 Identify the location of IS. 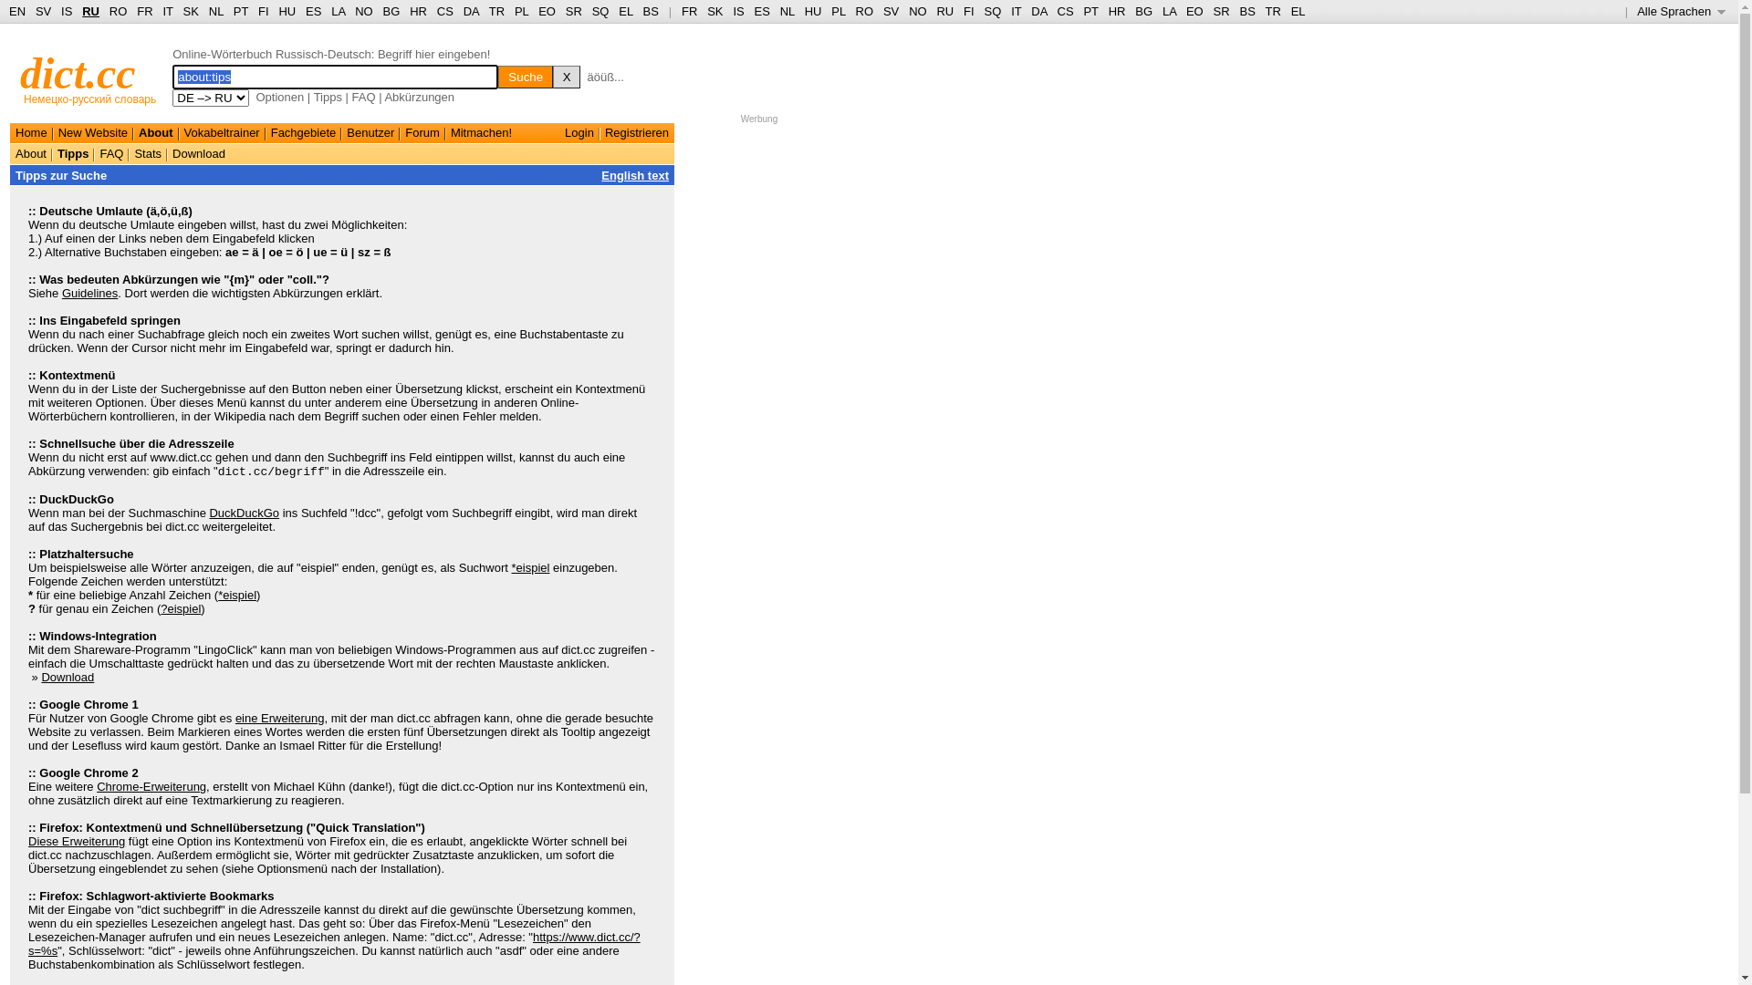
(67, 11).